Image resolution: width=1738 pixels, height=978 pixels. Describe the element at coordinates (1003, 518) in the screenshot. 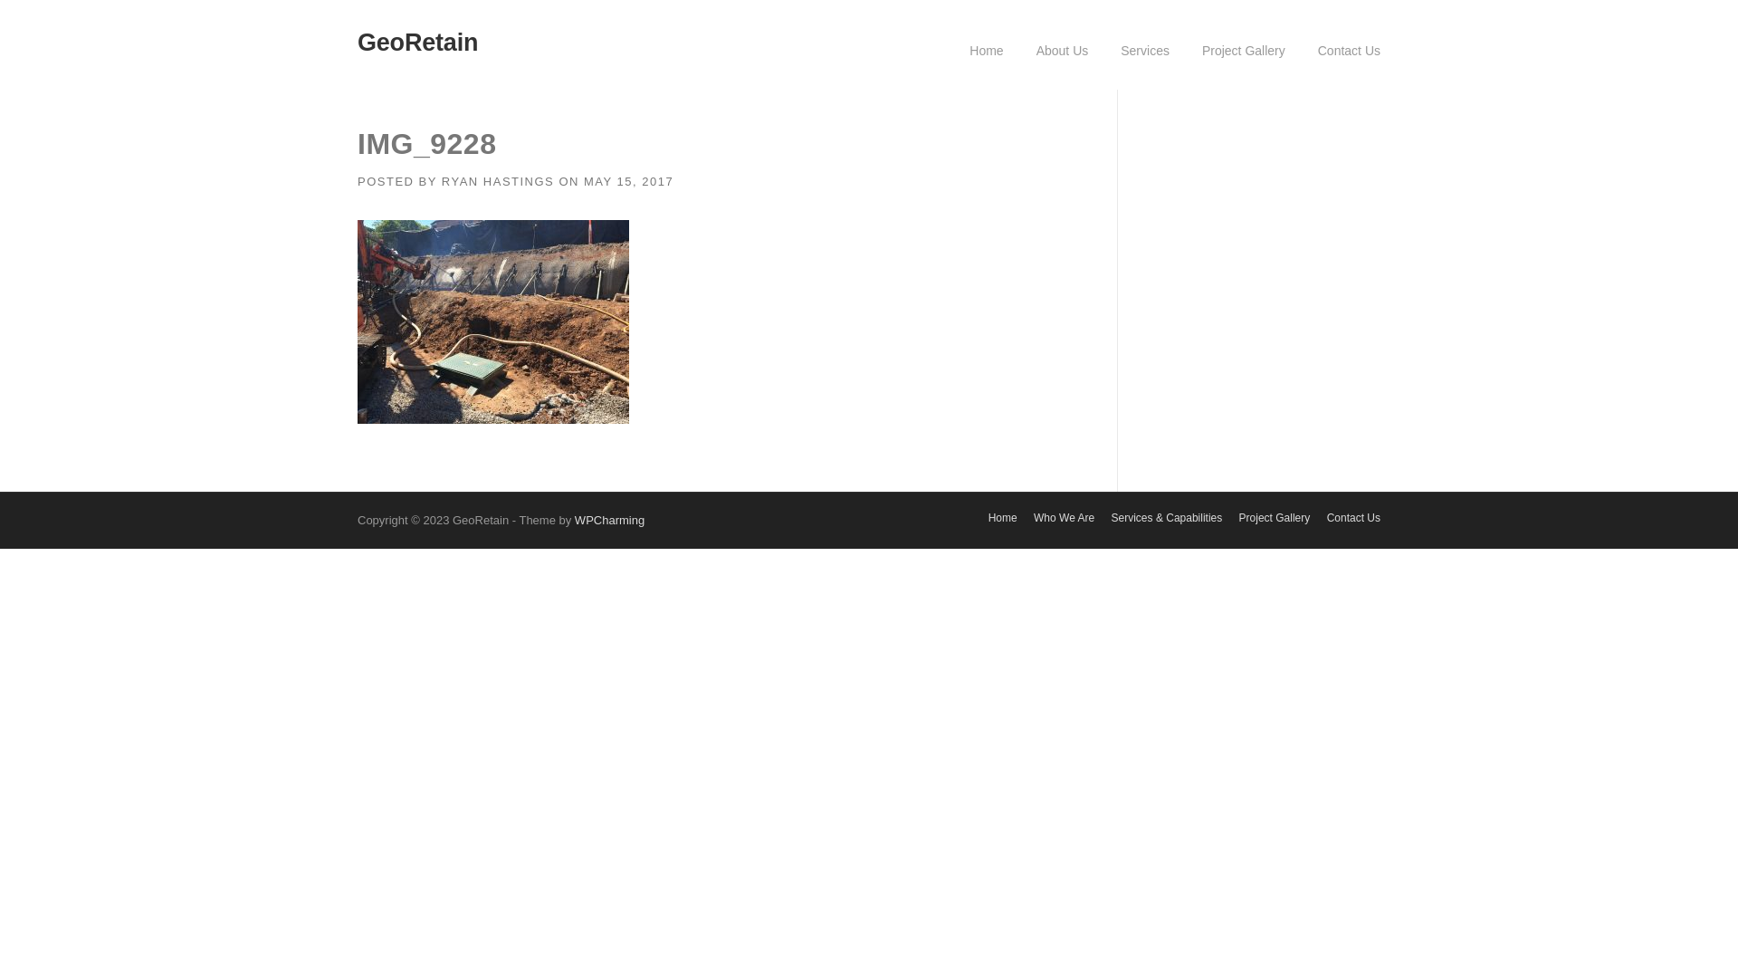

I see `Home` at that location.